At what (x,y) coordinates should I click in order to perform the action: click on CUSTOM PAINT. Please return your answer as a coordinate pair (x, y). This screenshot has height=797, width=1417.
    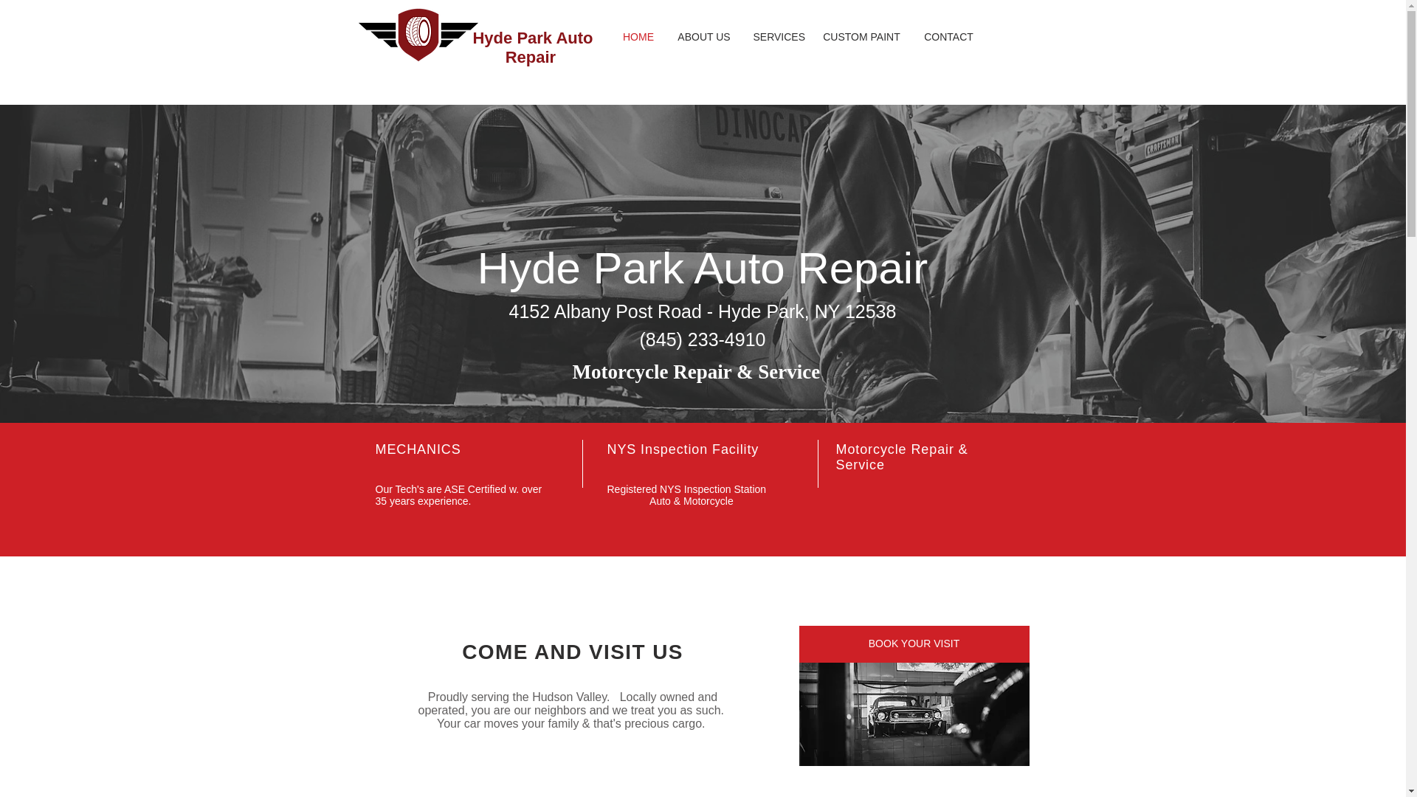
    Looking at the image, I should click on (862, 37).